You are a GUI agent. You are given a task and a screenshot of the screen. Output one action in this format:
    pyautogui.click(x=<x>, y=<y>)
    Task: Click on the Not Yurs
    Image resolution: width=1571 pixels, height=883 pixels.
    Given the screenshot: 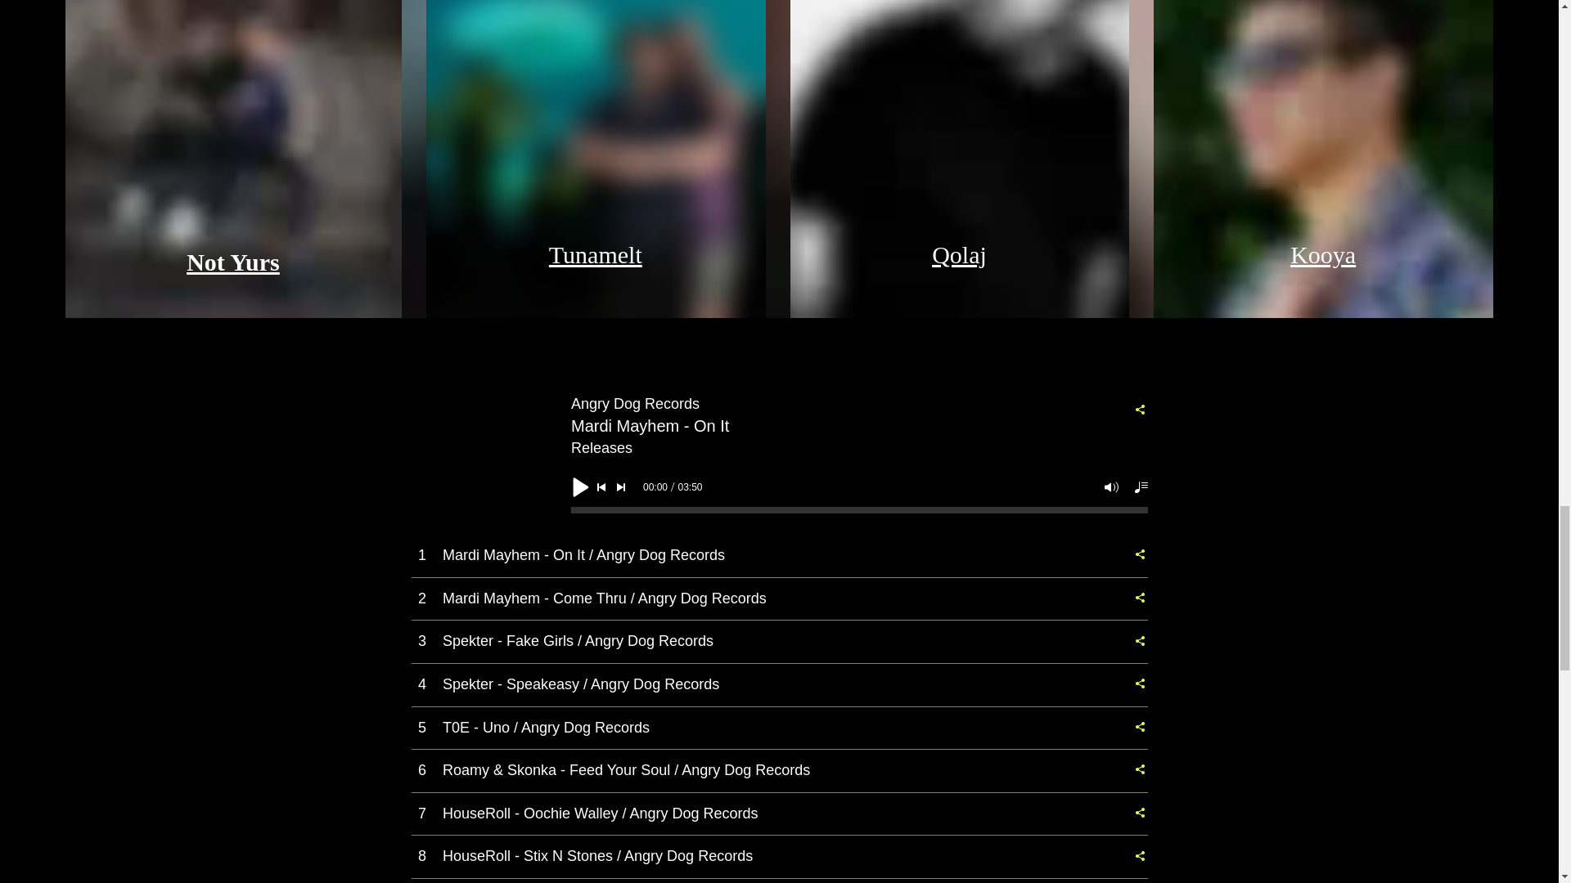 What is the action you would take?
    pyautogui.click(x=232, y=262)
    